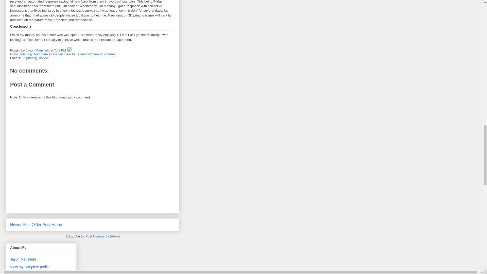 This screenshot has width=487, height=274. What do you see at coordinates (38, 50) in the screenshot?
I see `author profile` at bounding box center [38, 50].